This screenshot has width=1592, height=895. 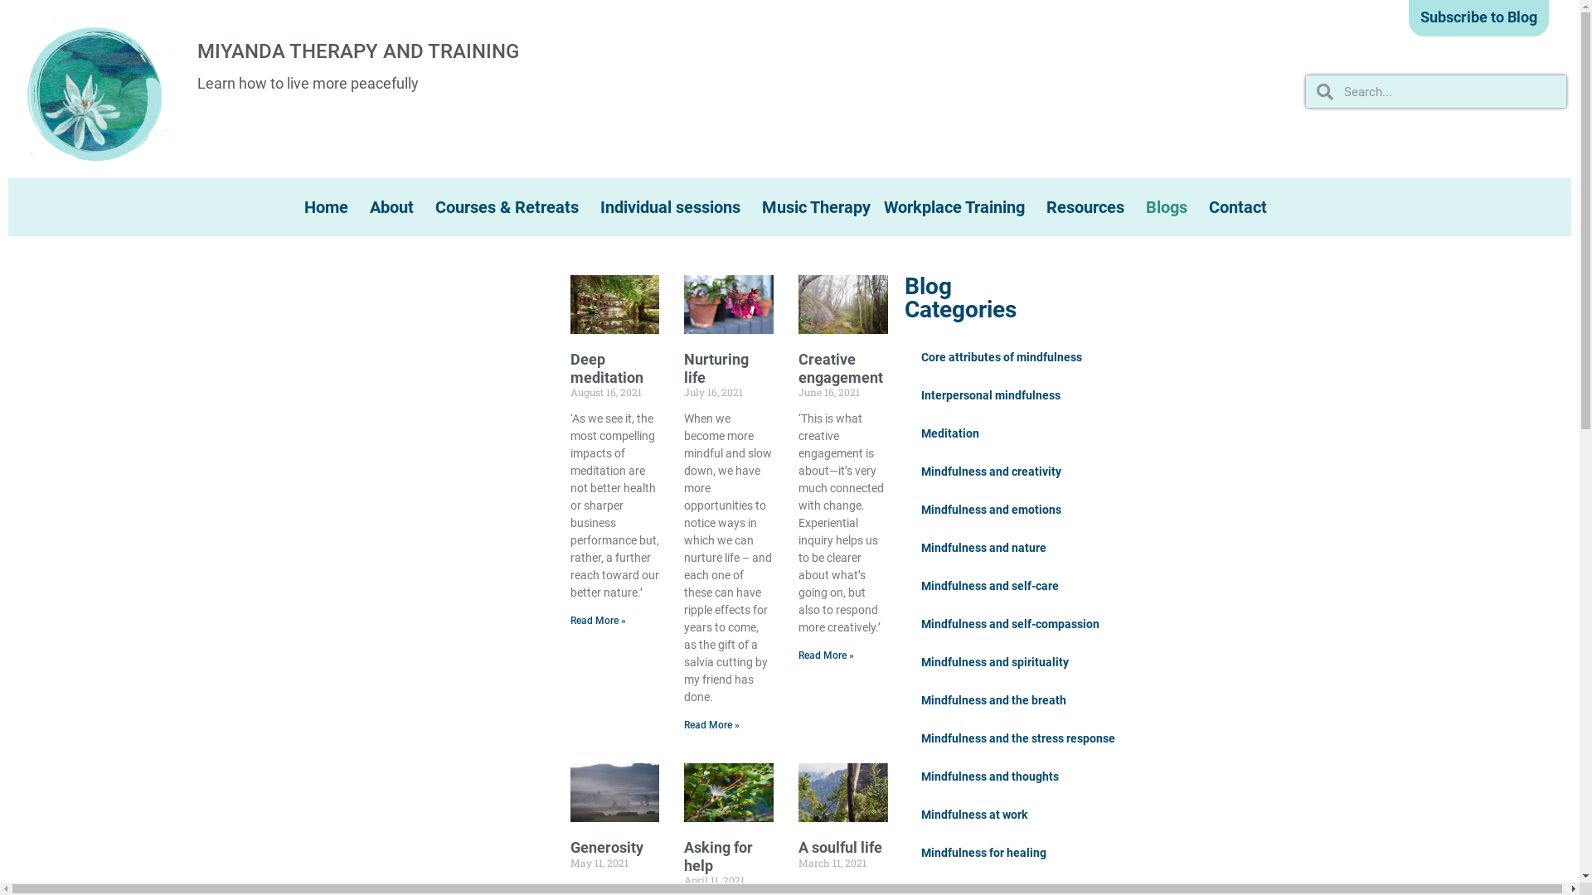 I want to click on Mindfulness and spirituality, so click(x=995, y=662).